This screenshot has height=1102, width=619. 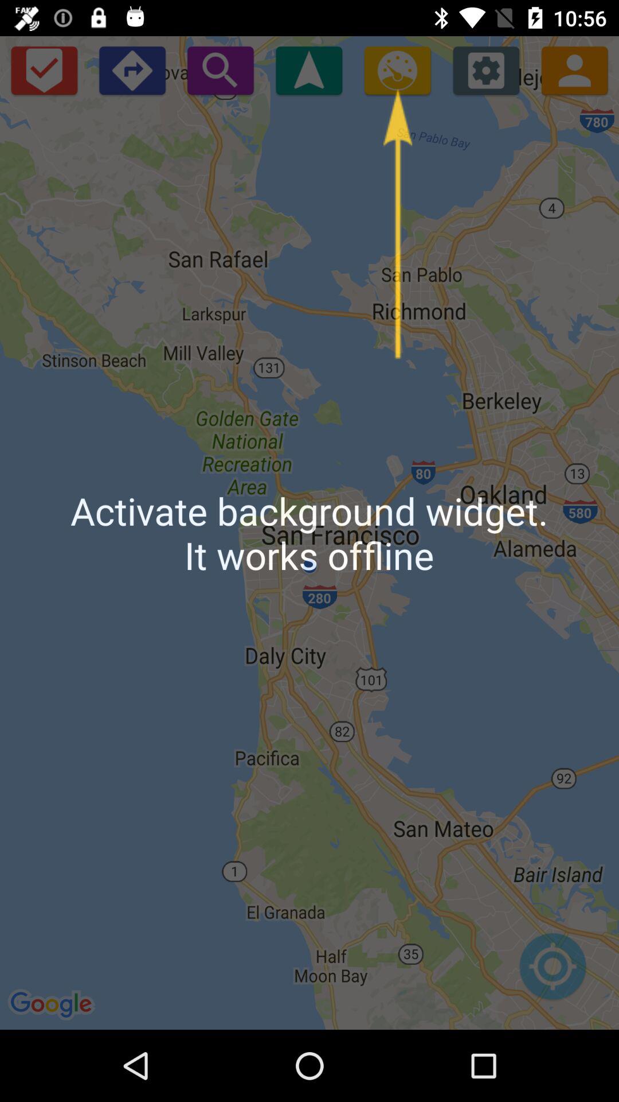 What do you see at coordinates (132, 70) in the screenshot?
I see `view directions` at bounding box center [132, 70].